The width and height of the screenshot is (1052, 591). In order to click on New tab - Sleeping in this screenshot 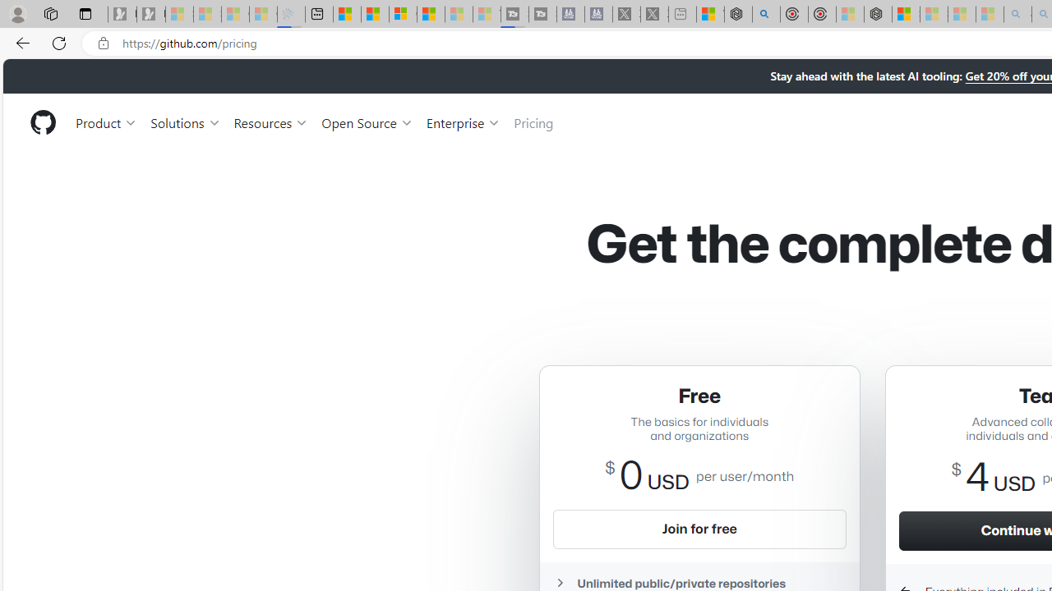, I will do `click(682, 15)`.